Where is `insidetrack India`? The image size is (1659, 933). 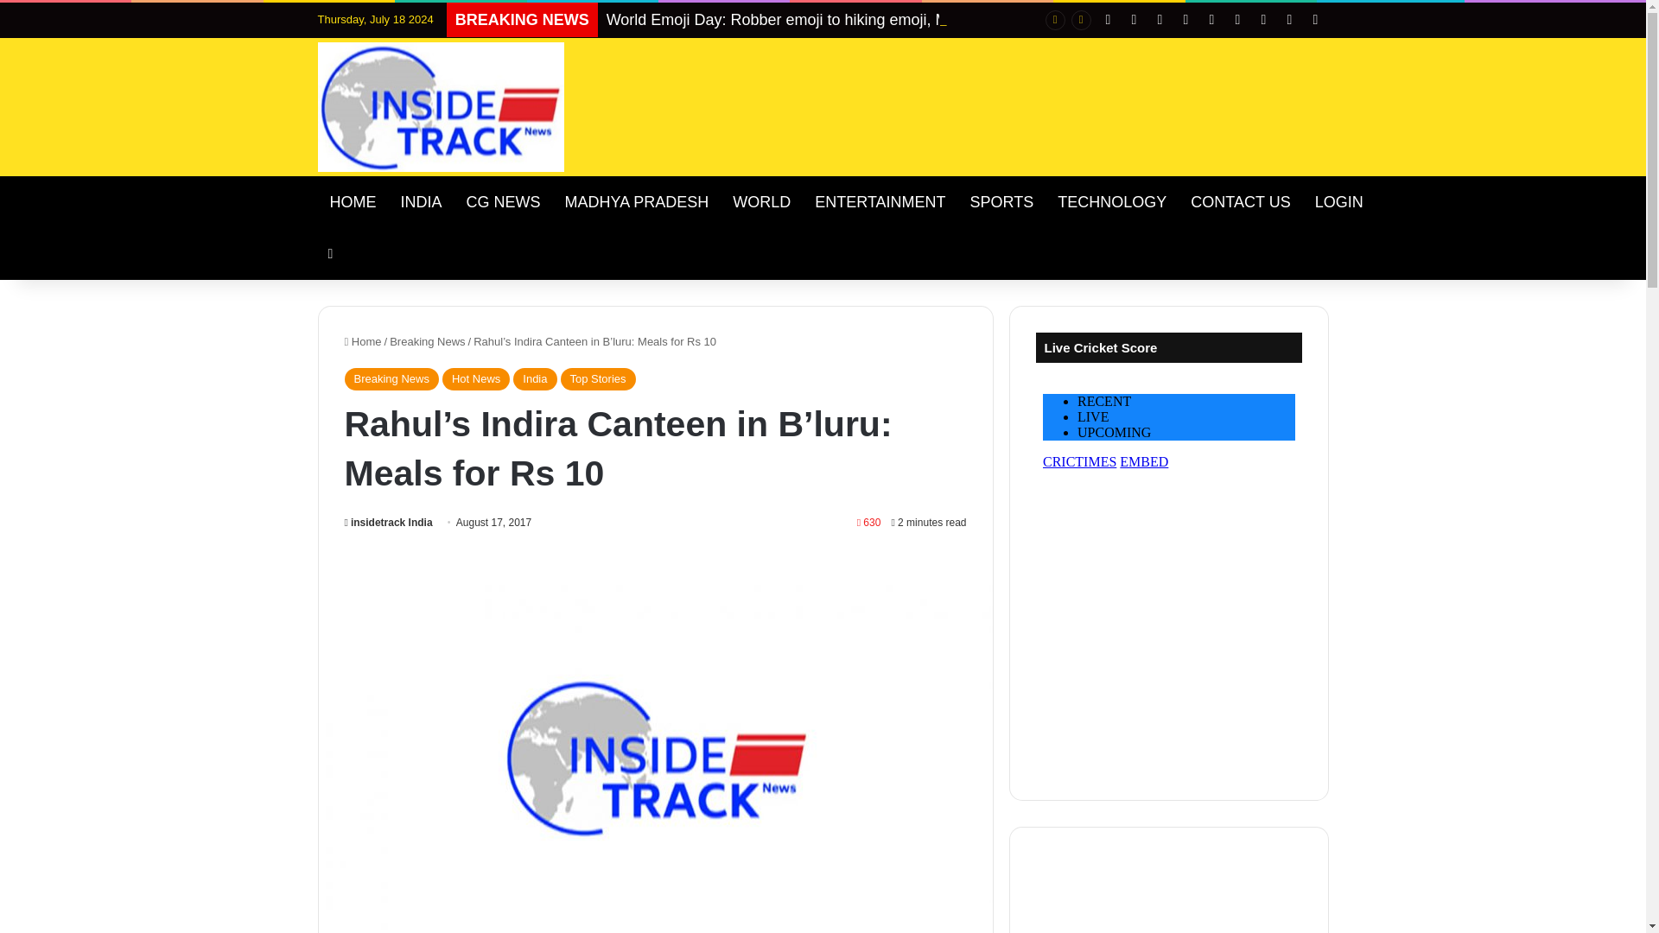 insidetrack India is located at coordinates (387, 523).